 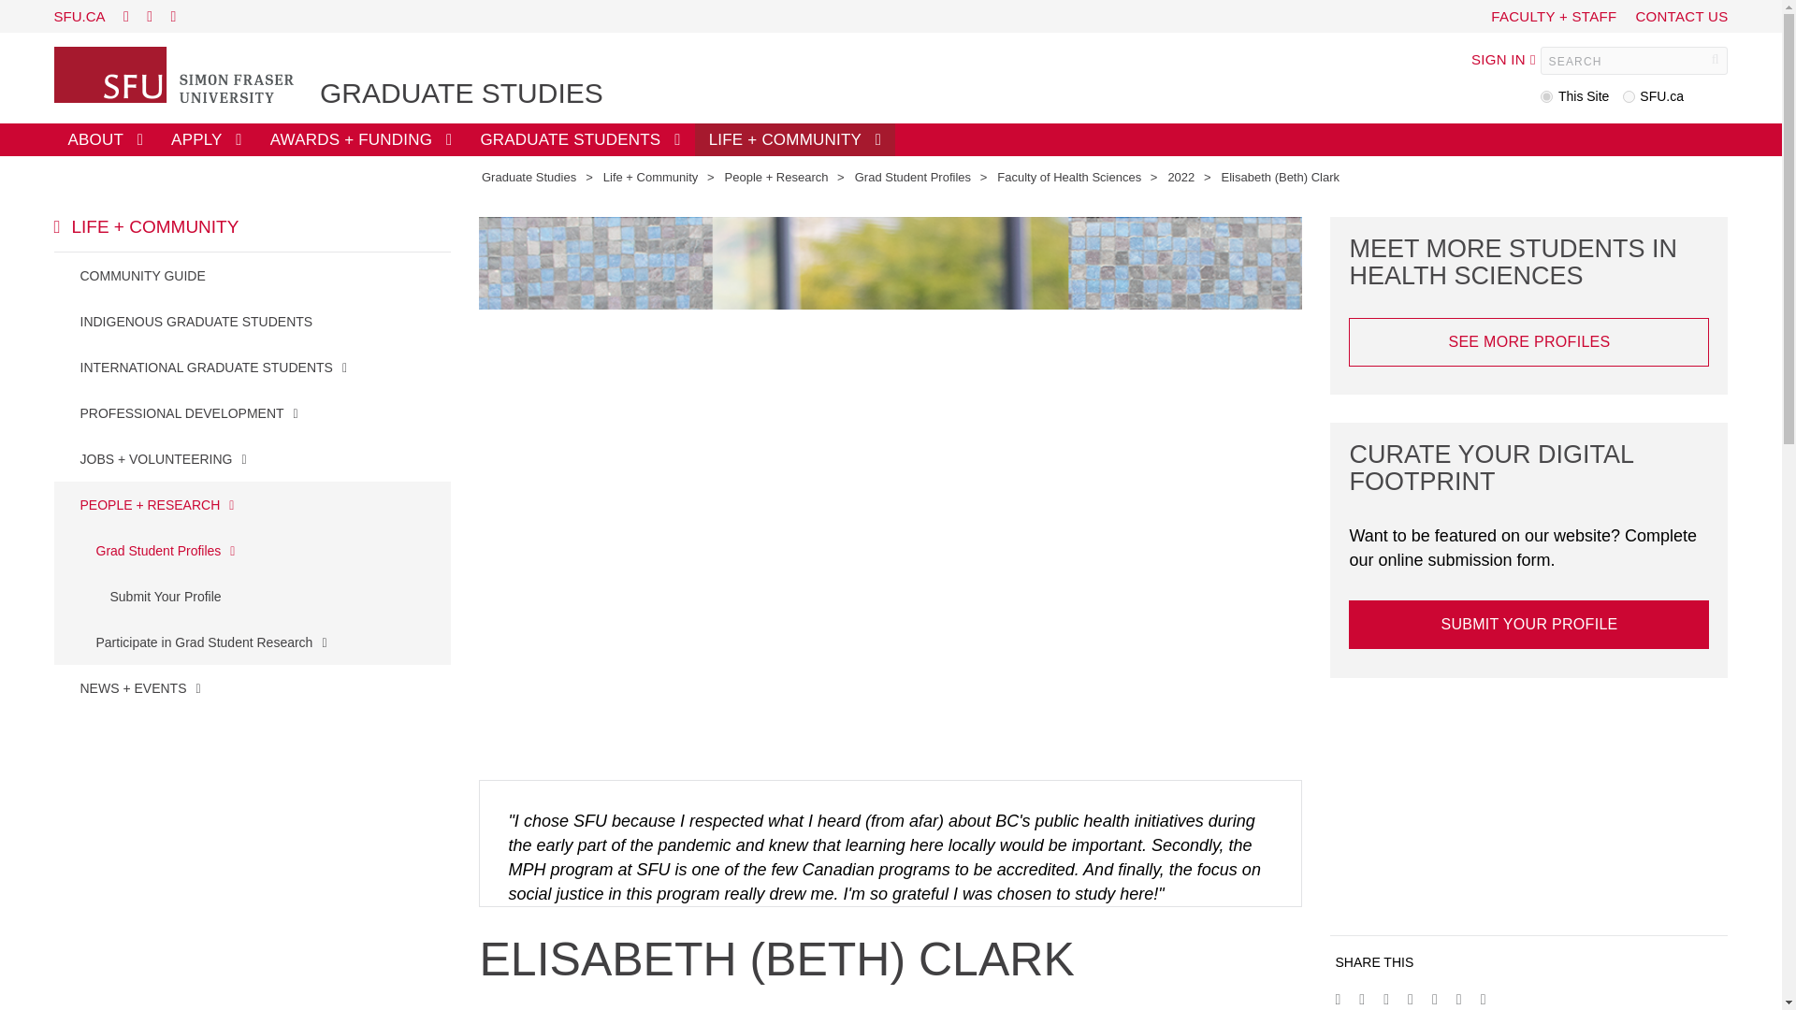 What do you see at coordinates (1681, 15) in the screenshot?
I see `CONTACT US` at bounding box center [1681, 15].